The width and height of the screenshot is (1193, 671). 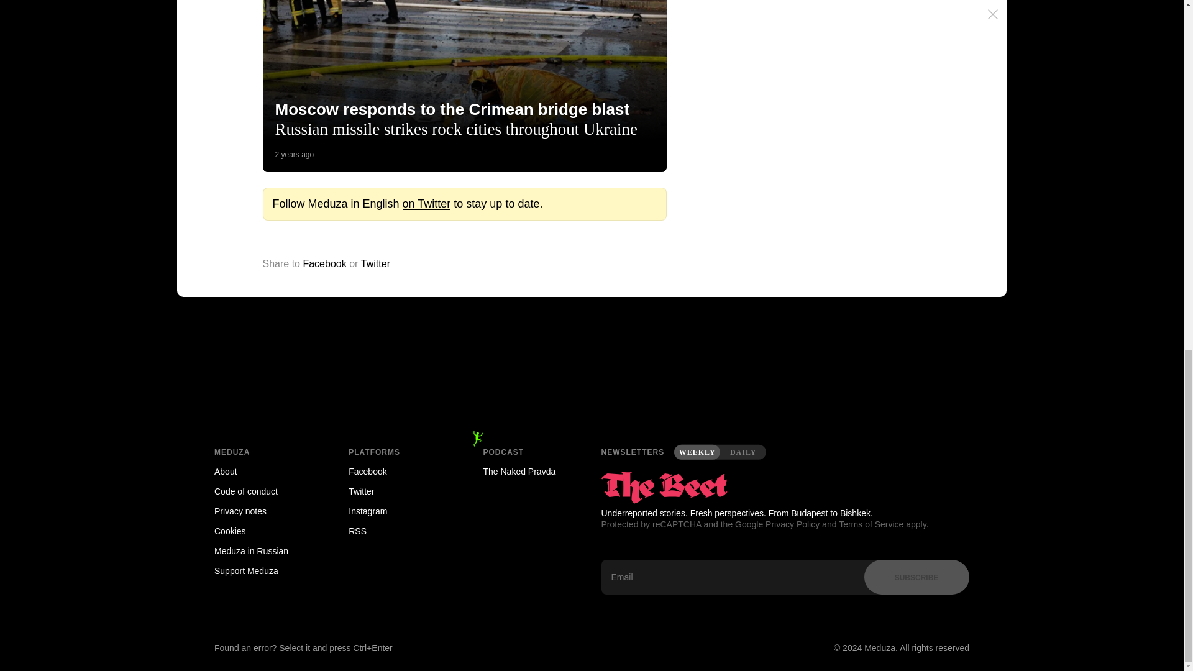 I want to click on Cookies, so click(x=263, y=531).